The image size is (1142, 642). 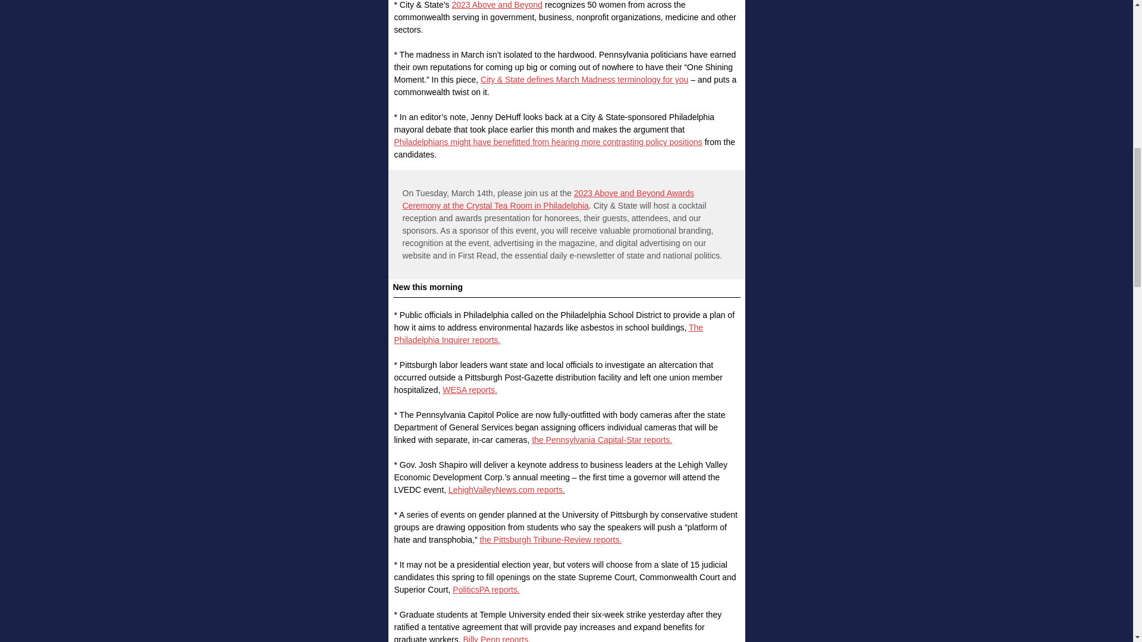 What do you see at coordinates (548, 333) in the screenshot?
I see `The Philadelphia Inquirer reports.` at bounding box center [548, 333].